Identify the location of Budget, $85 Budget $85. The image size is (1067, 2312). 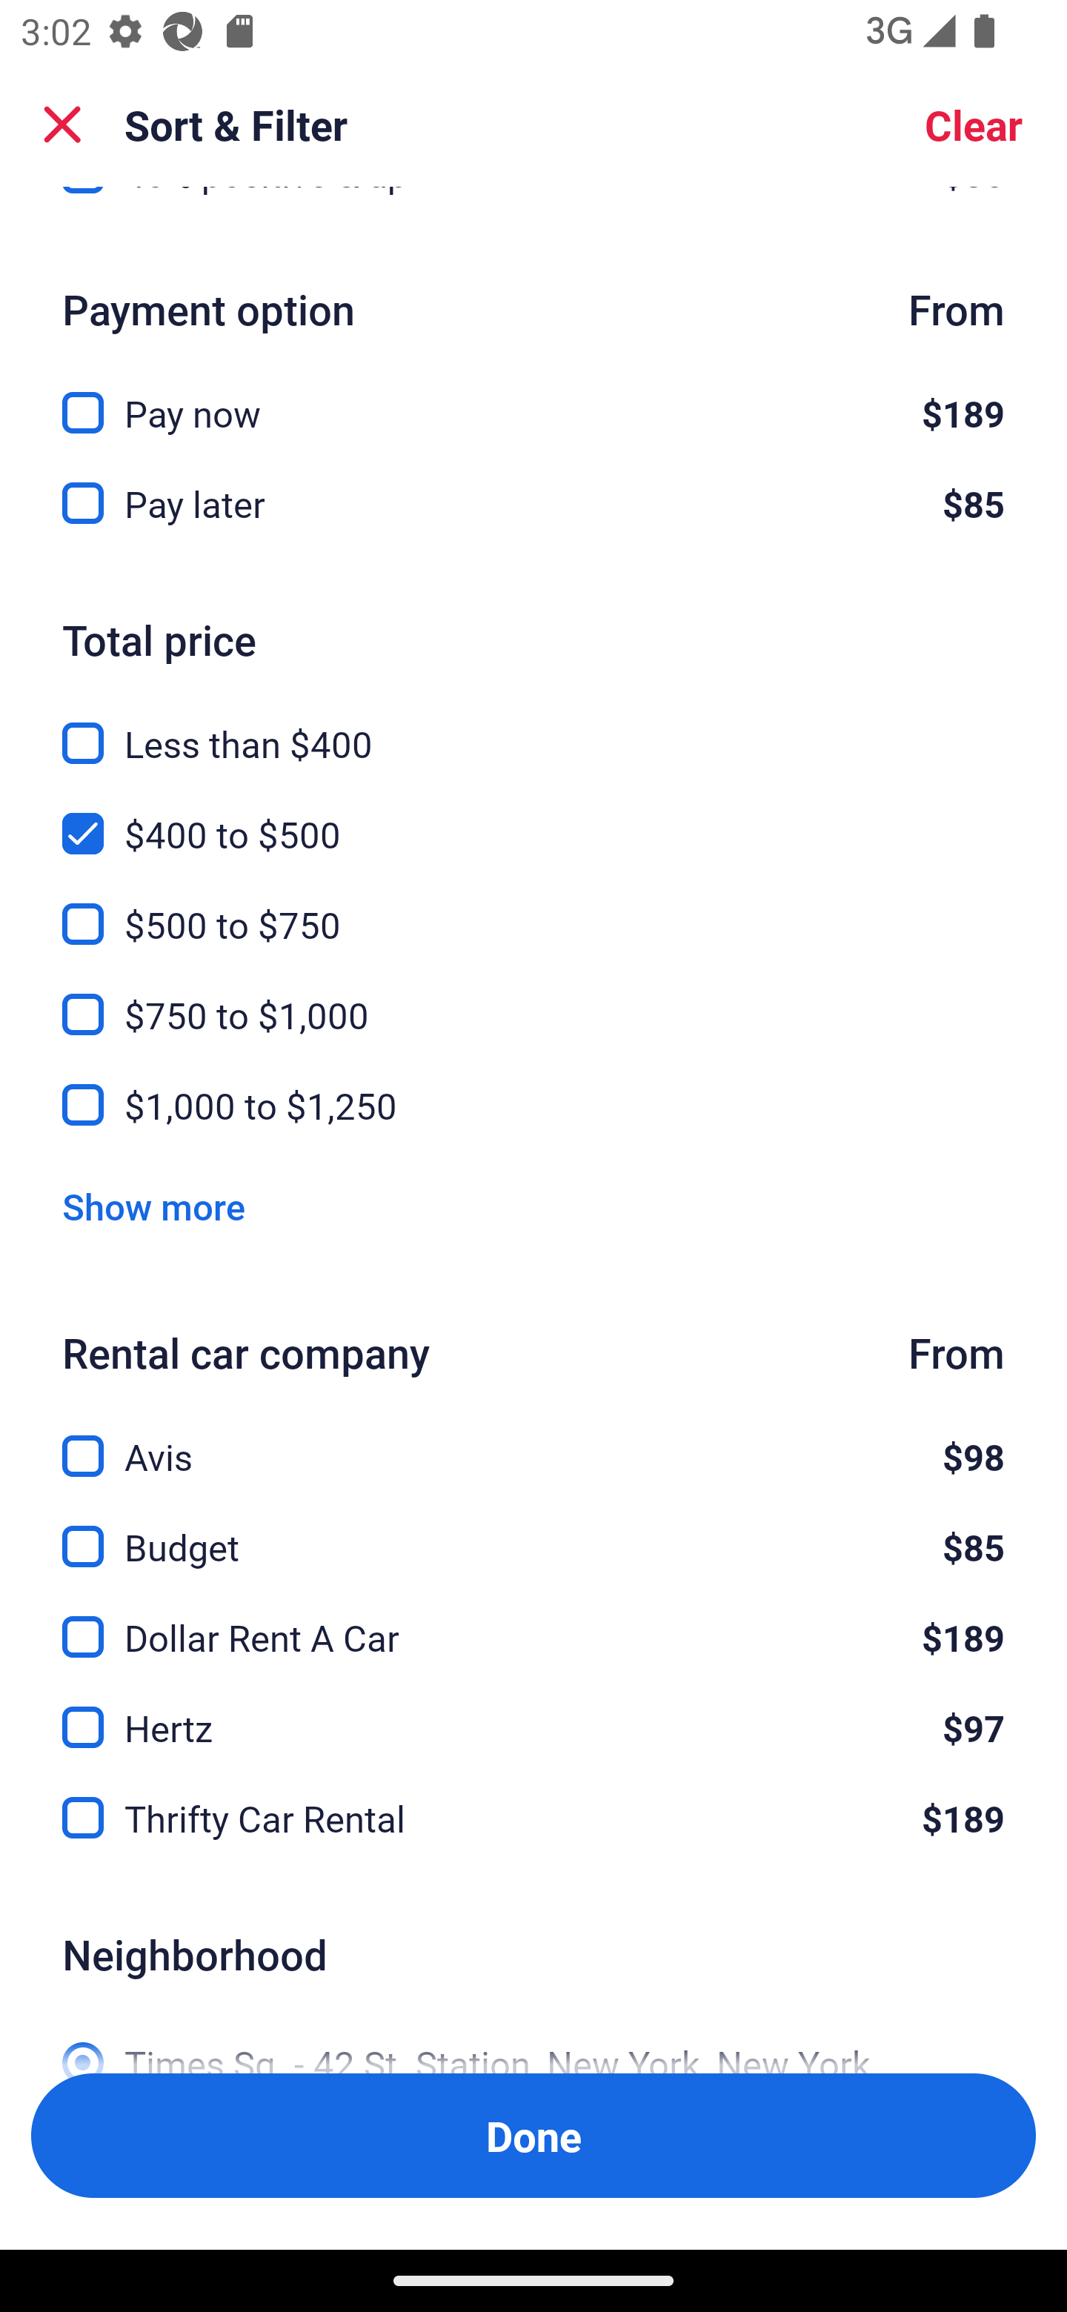
(533, 1529).